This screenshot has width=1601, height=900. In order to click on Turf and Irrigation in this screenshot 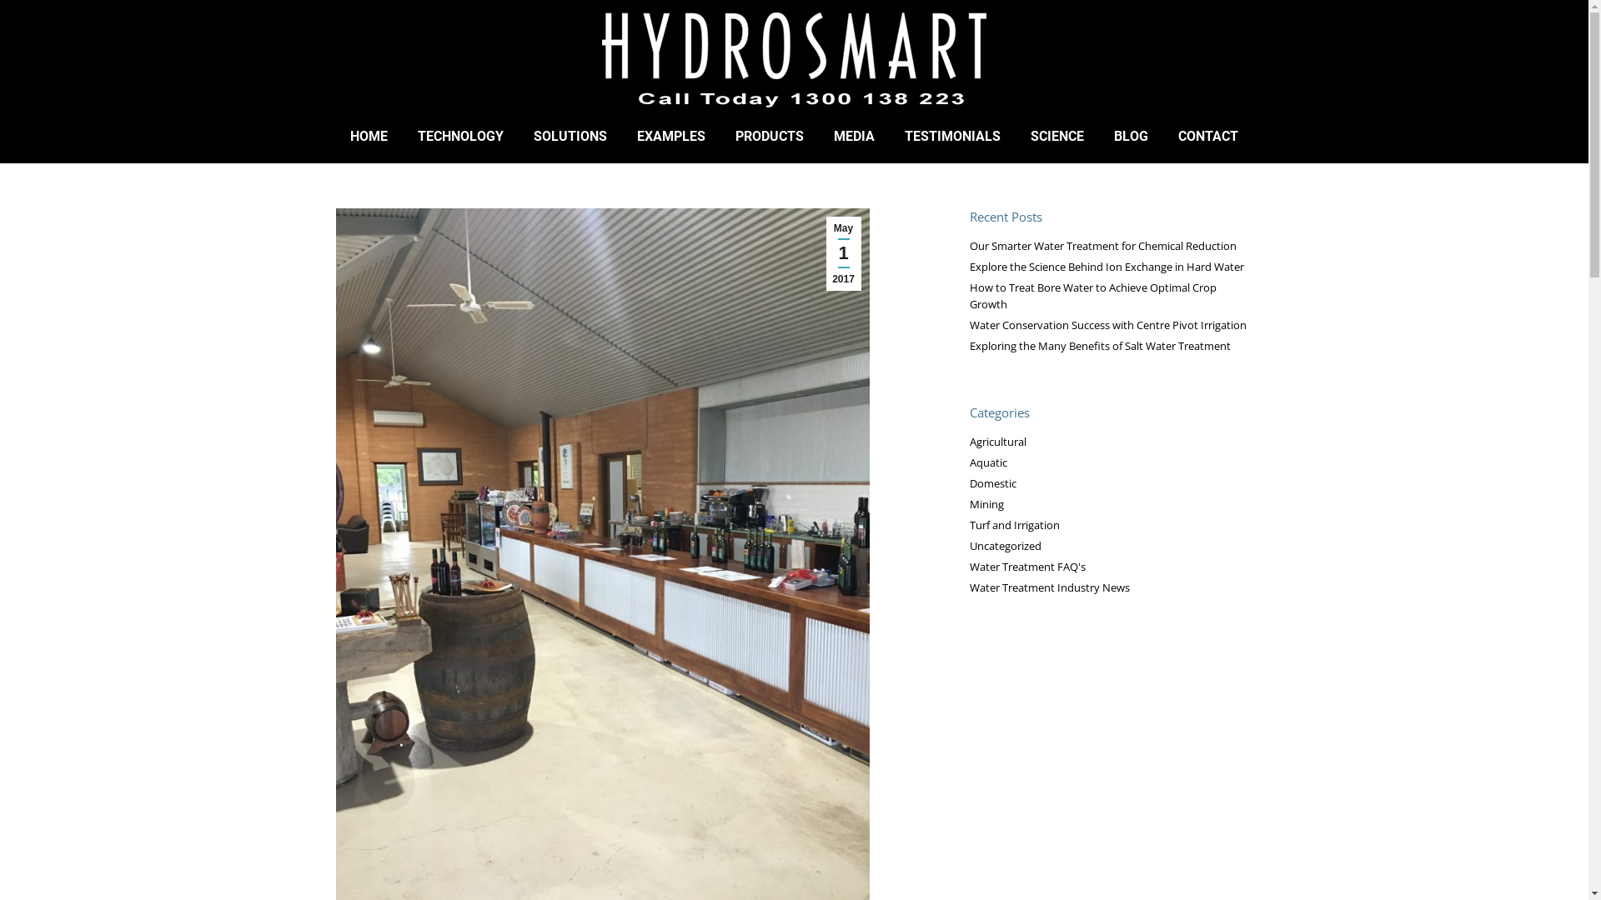, I will do `click(1014, 525)`.